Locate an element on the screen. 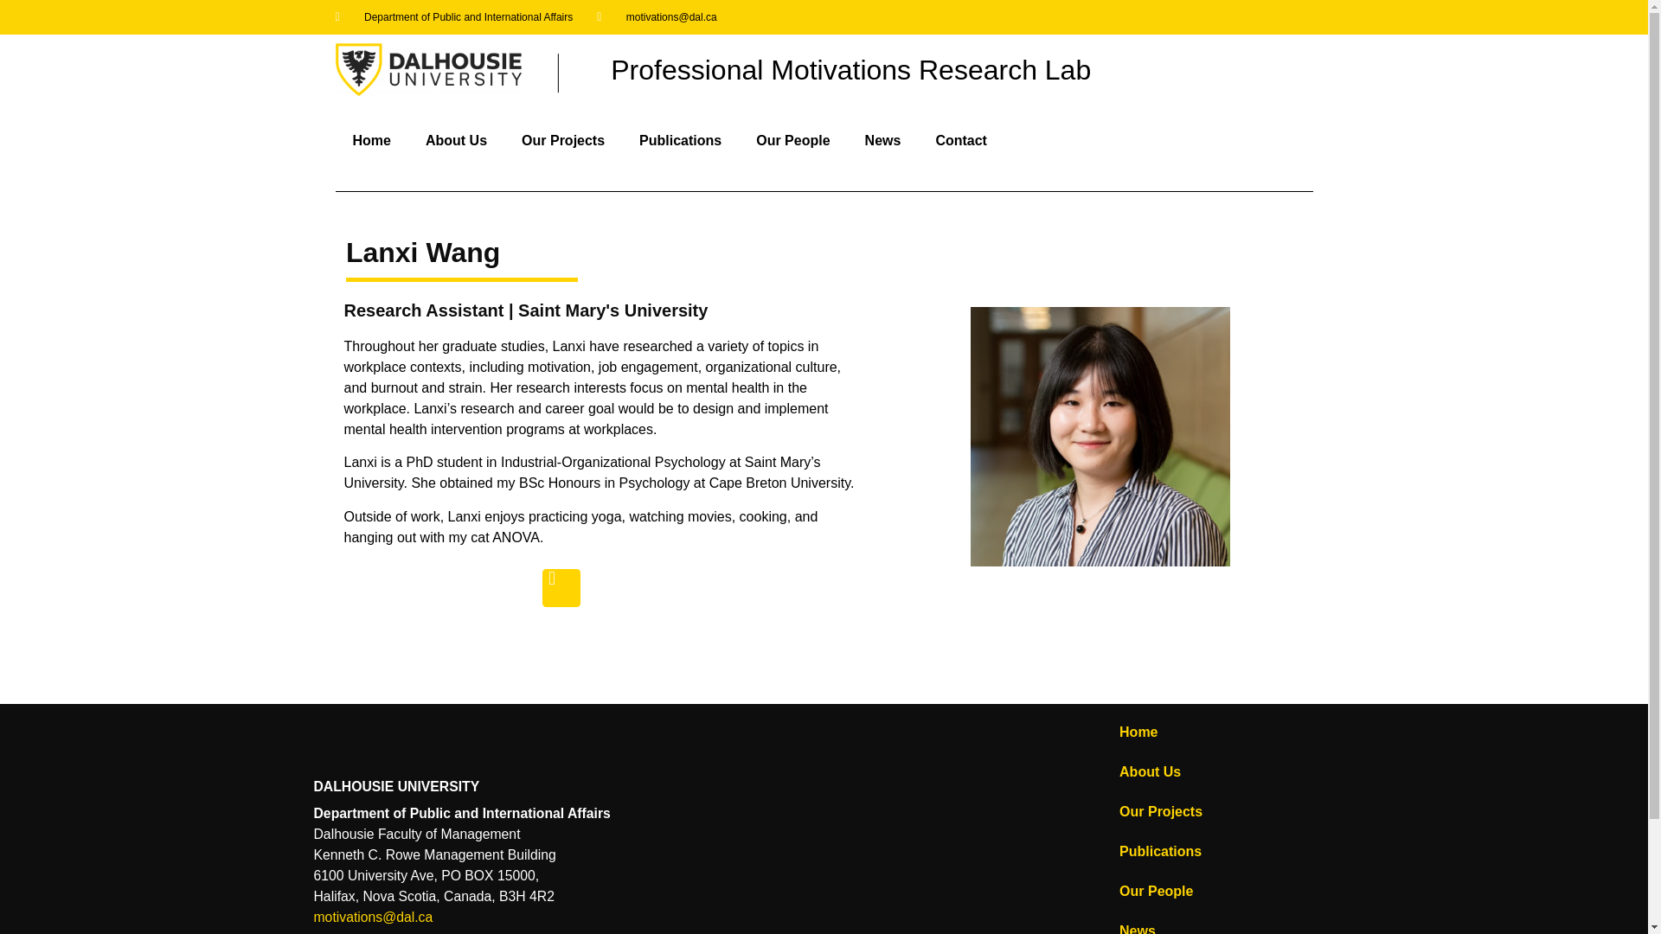 The height and width of the screenshot is (934, 1661). Our People is located at coordinates (1218, 891).